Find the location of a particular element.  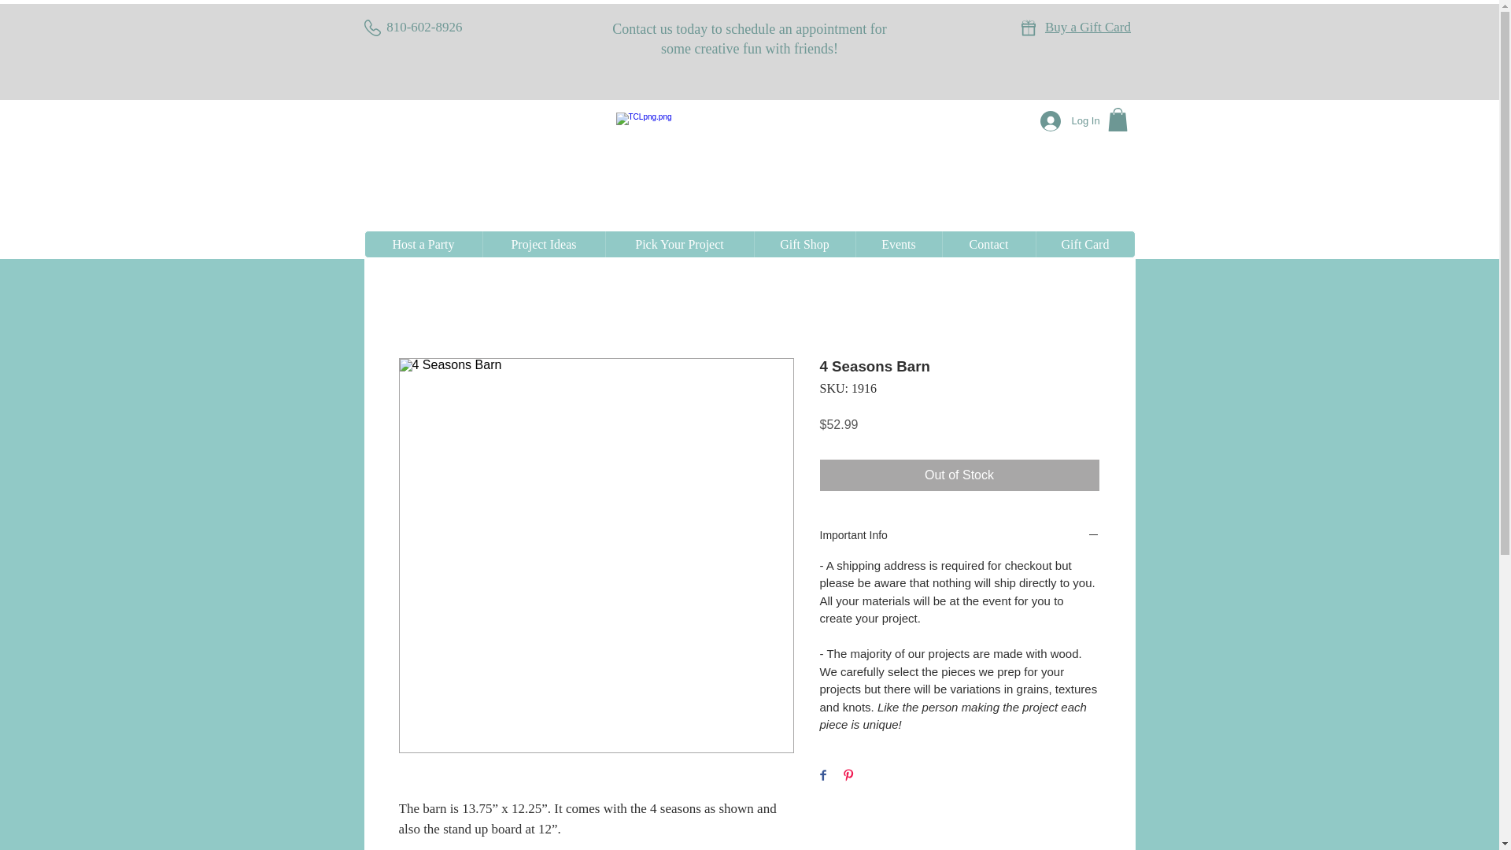

Project Ideas is located at coordinates (543, 244).